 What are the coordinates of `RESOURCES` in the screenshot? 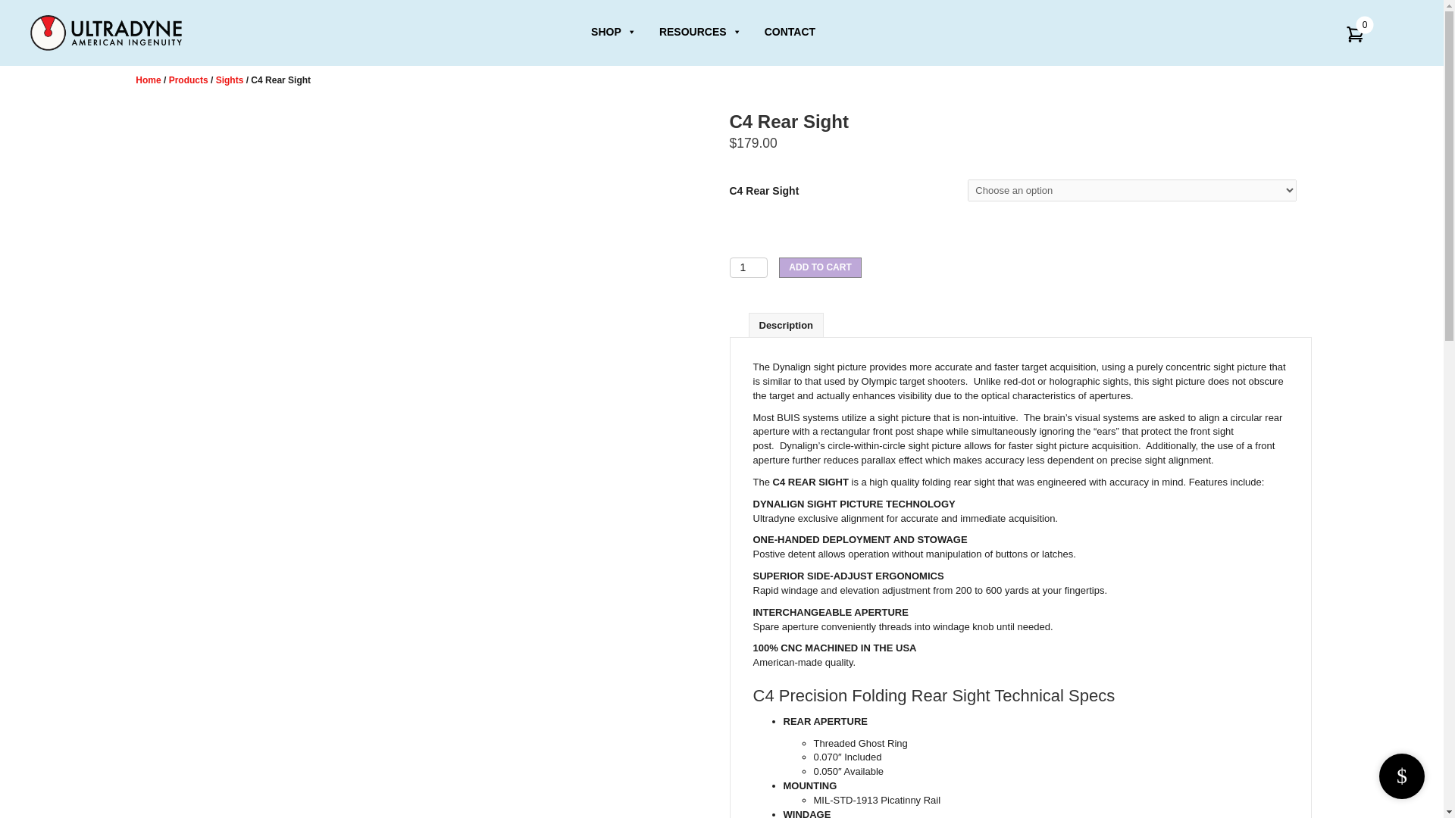 It's located at (700, 32).